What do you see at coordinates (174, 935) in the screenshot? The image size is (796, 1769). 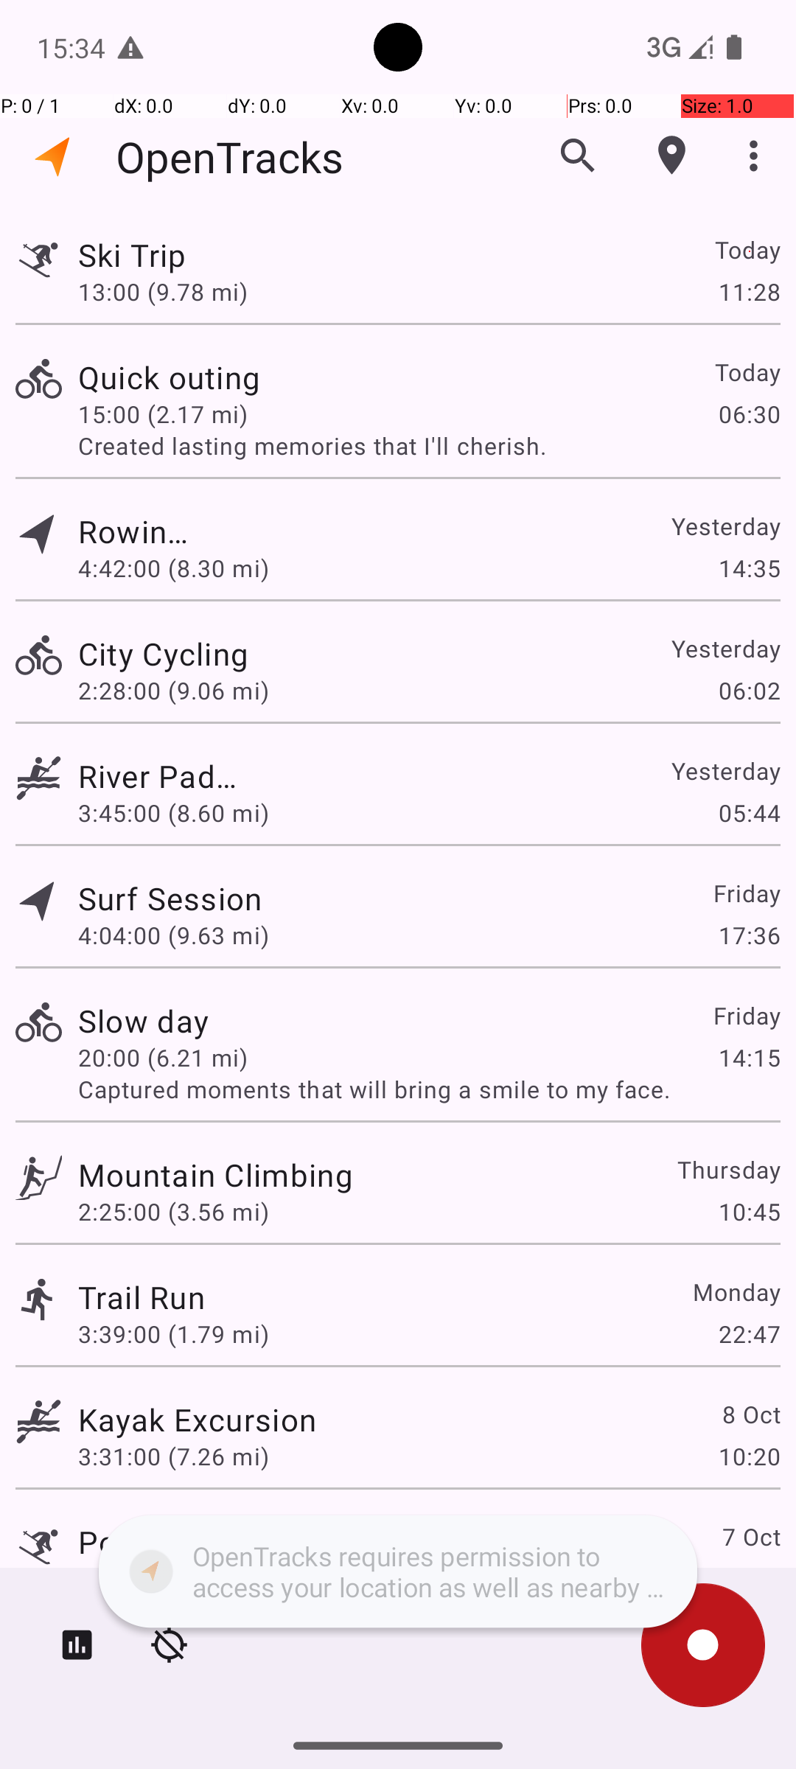 I see `4:04:00 (9.63 mi)` at bounding box center [174, 935].